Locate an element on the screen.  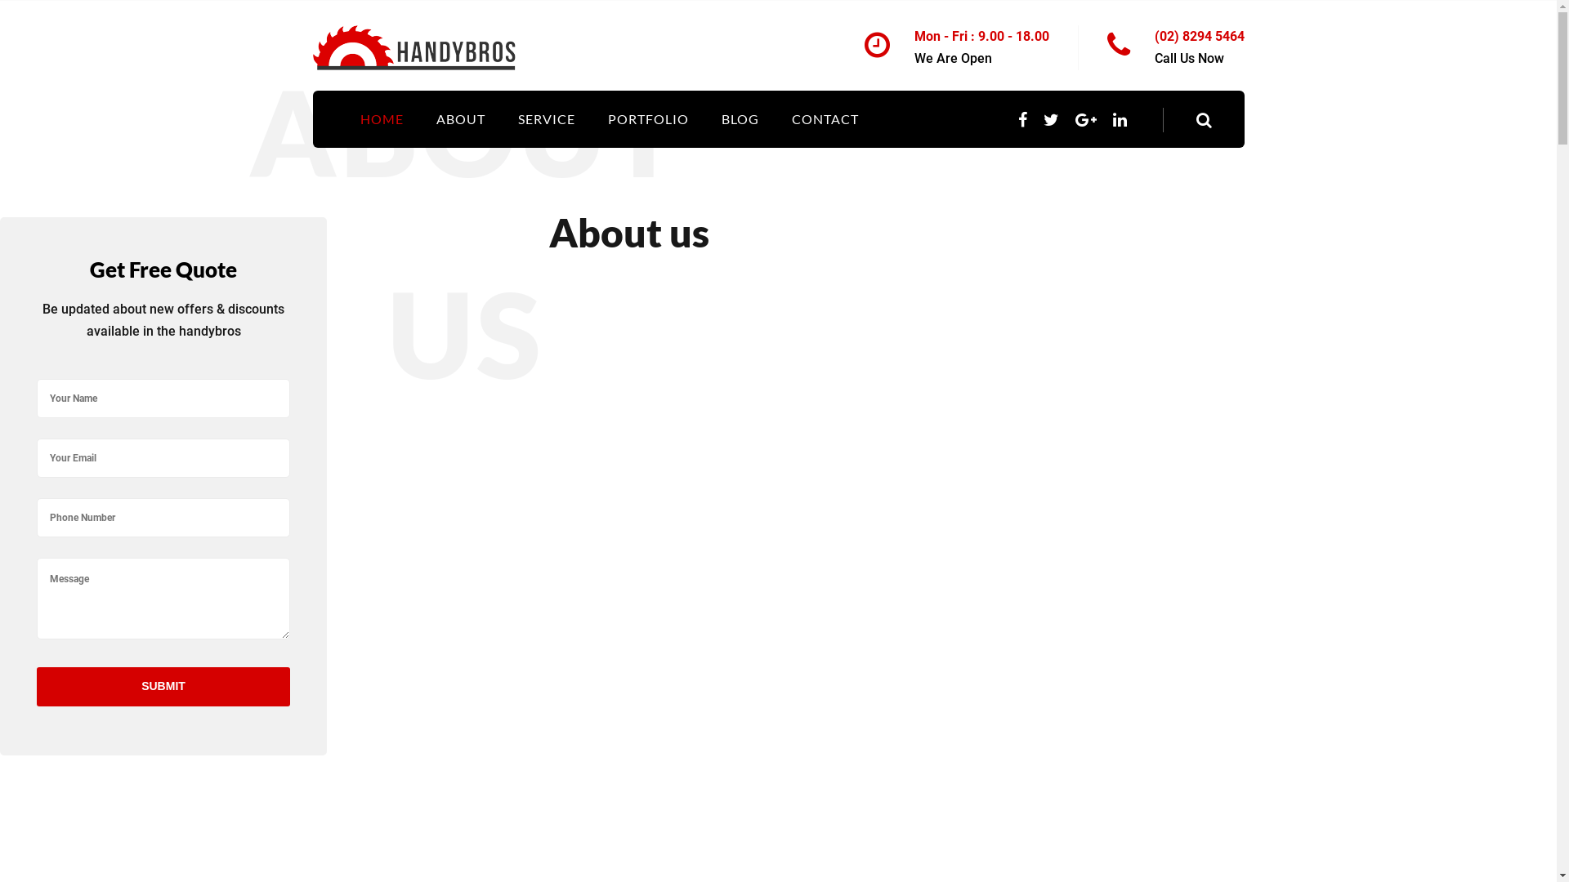
PORTFOLIO is located at coordinates (649, 119).